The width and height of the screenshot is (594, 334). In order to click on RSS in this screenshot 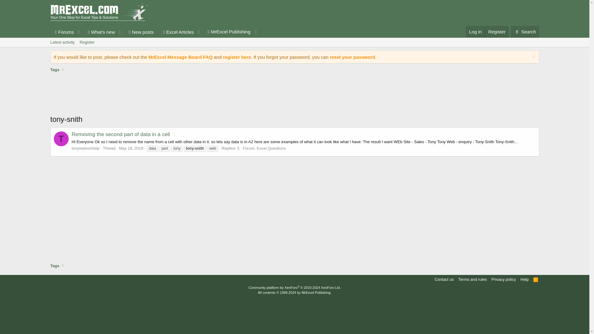, I will do `click(536, 279)`.